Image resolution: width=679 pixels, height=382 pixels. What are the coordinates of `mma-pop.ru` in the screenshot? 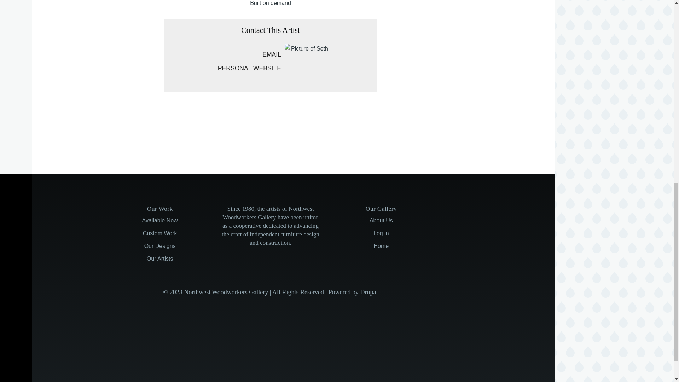 It's located at (256, 134).